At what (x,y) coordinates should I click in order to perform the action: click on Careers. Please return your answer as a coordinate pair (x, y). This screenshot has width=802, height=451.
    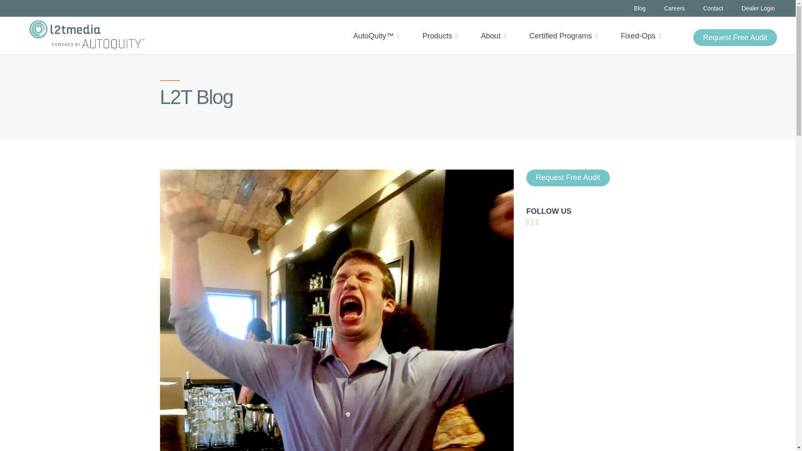
    Looking at the image, I should click on (674, 8).